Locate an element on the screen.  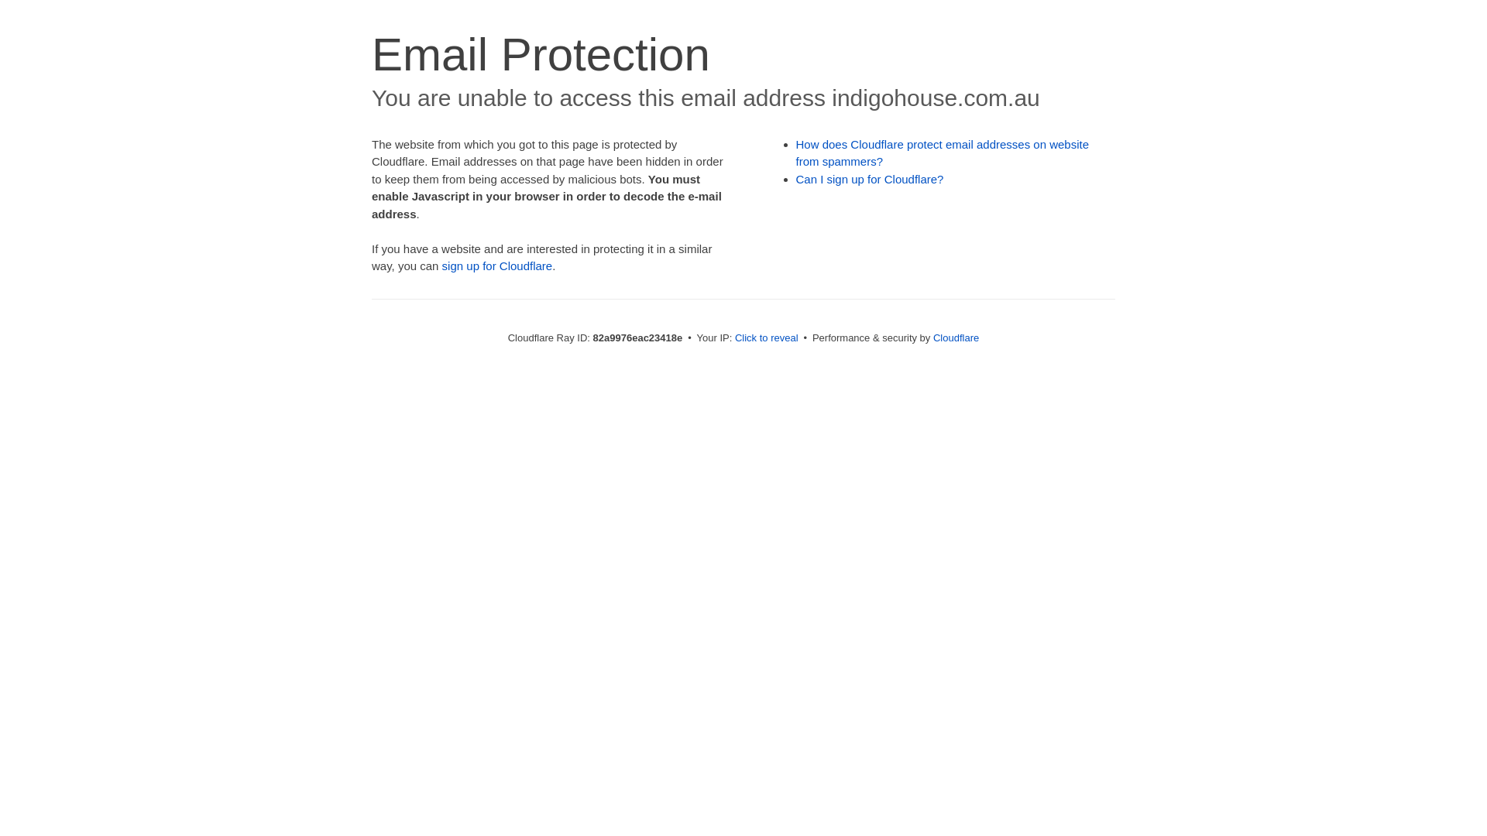
Can I sign up for Cloudflare? is located at coordinates (871, 180).